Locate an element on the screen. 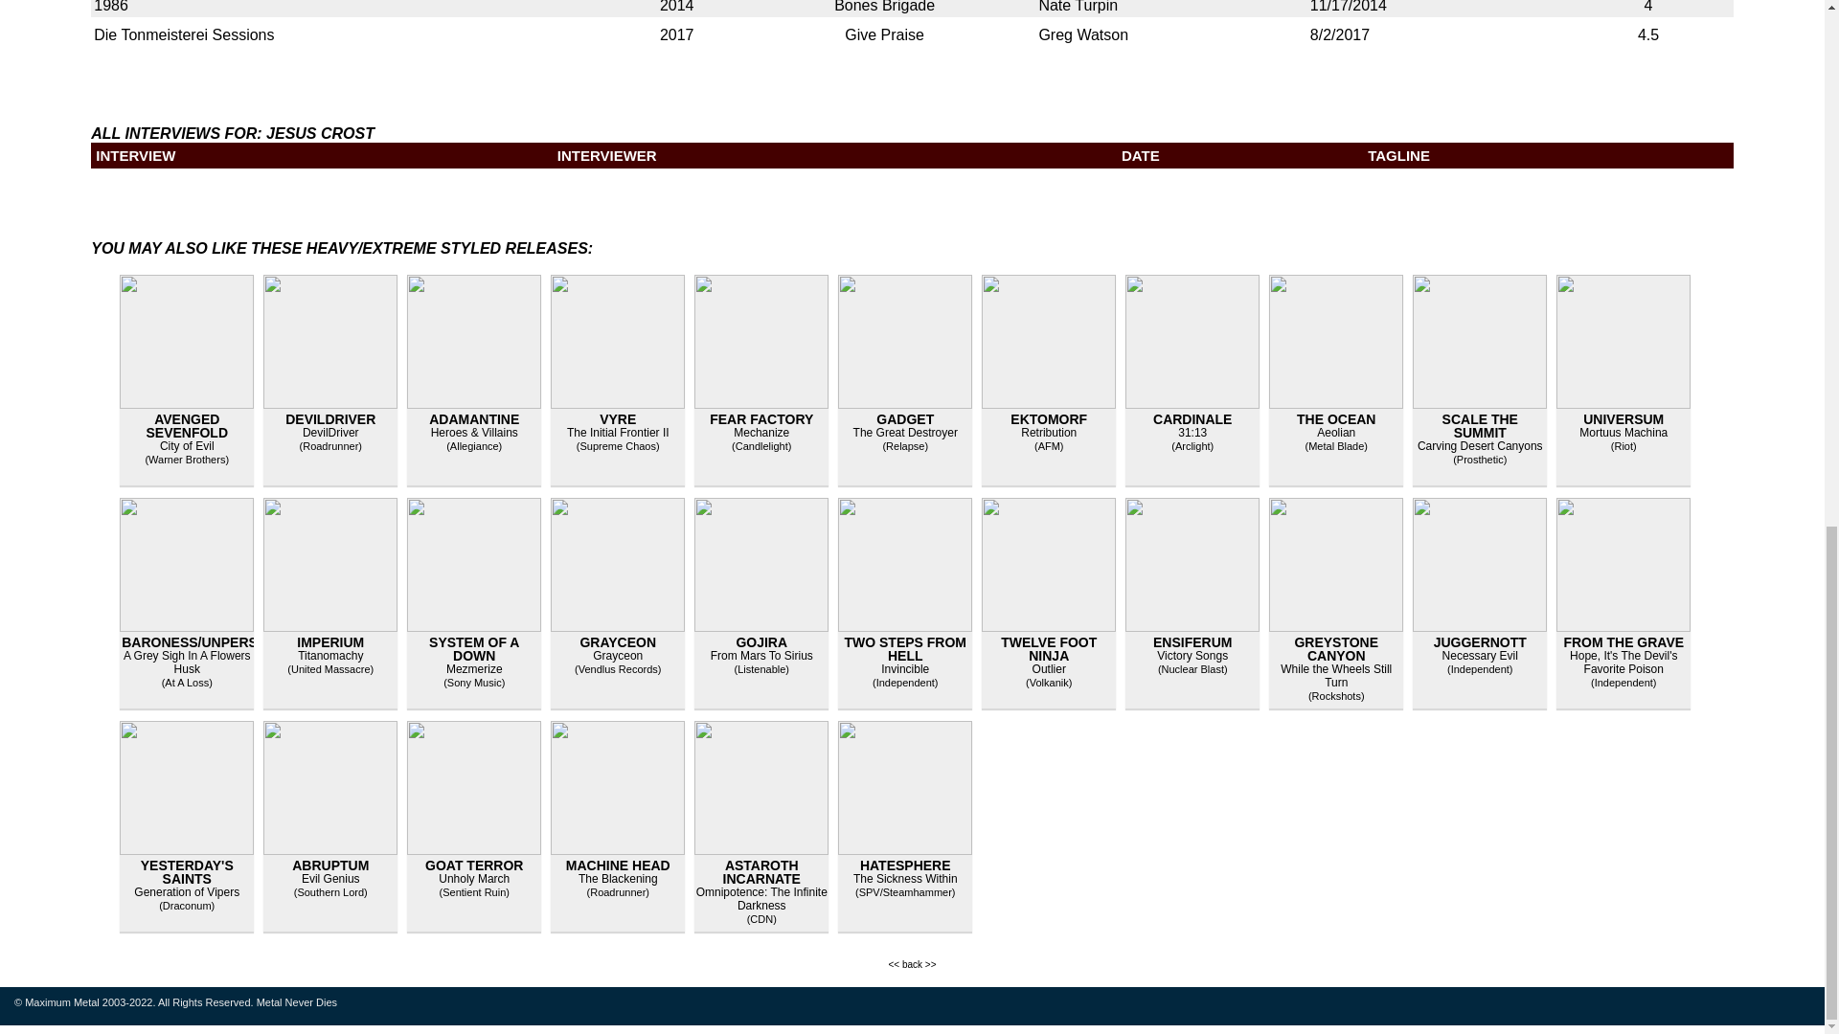 The width and height of the screenshot is (1839, 1034). AVENGED SEVENFOLD is located at coordinates (186, 425).